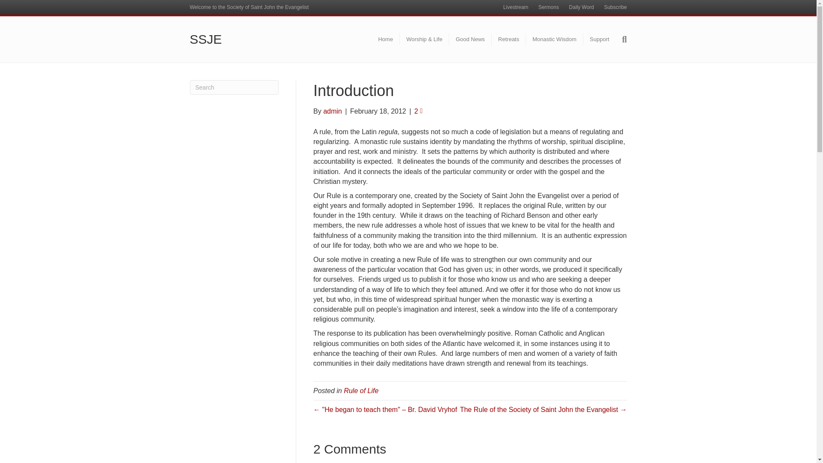  What do you see at coordinates (555, 39) in the screenshot?
I see `Monastic Wisdom` at bounding box center [555, 39].